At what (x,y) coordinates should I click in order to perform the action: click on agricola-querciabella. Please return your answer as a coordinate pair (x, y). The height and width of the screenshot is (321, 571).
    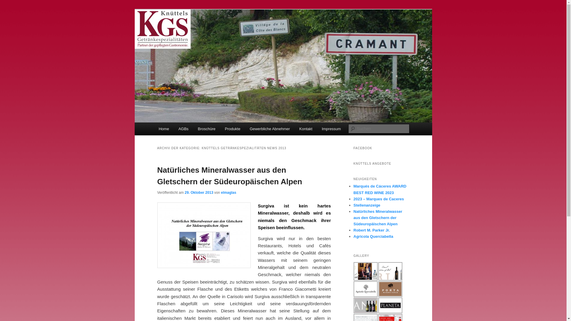
    Looking at the image, I should click on (365, 289).